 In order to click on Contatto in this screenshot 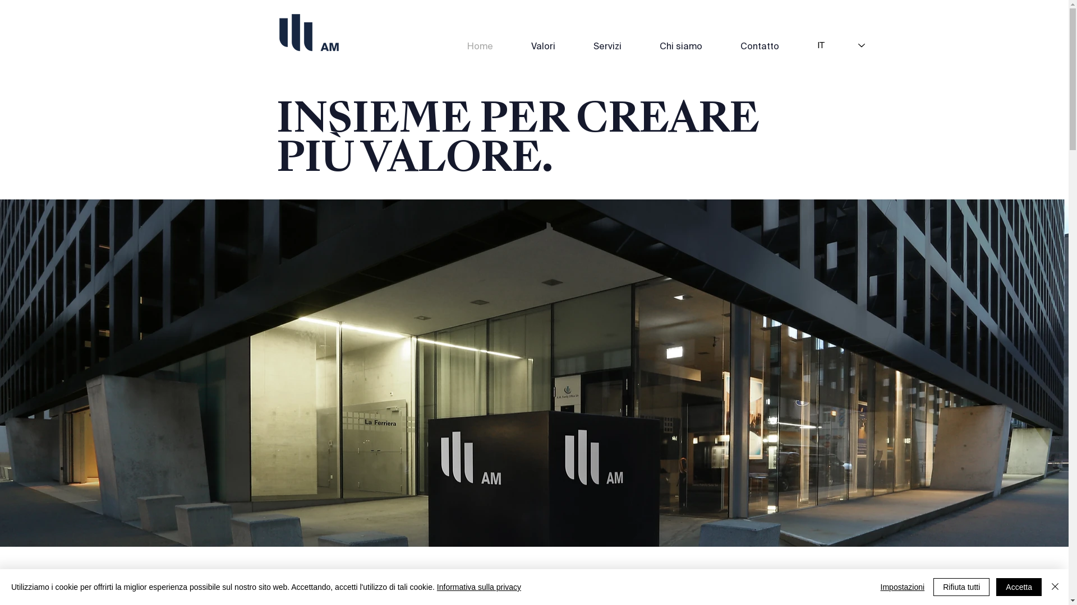, I will do `click(770, 47)`.